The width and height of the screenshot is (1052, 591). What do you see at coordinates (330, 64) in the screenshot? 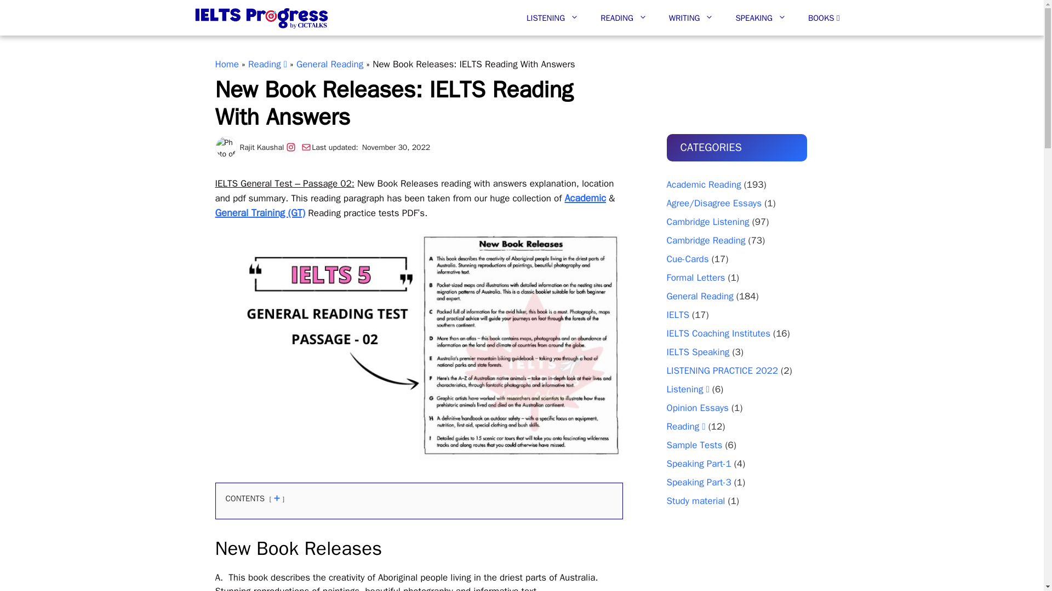
I see `General Reading` at bounding box center [330, 64].